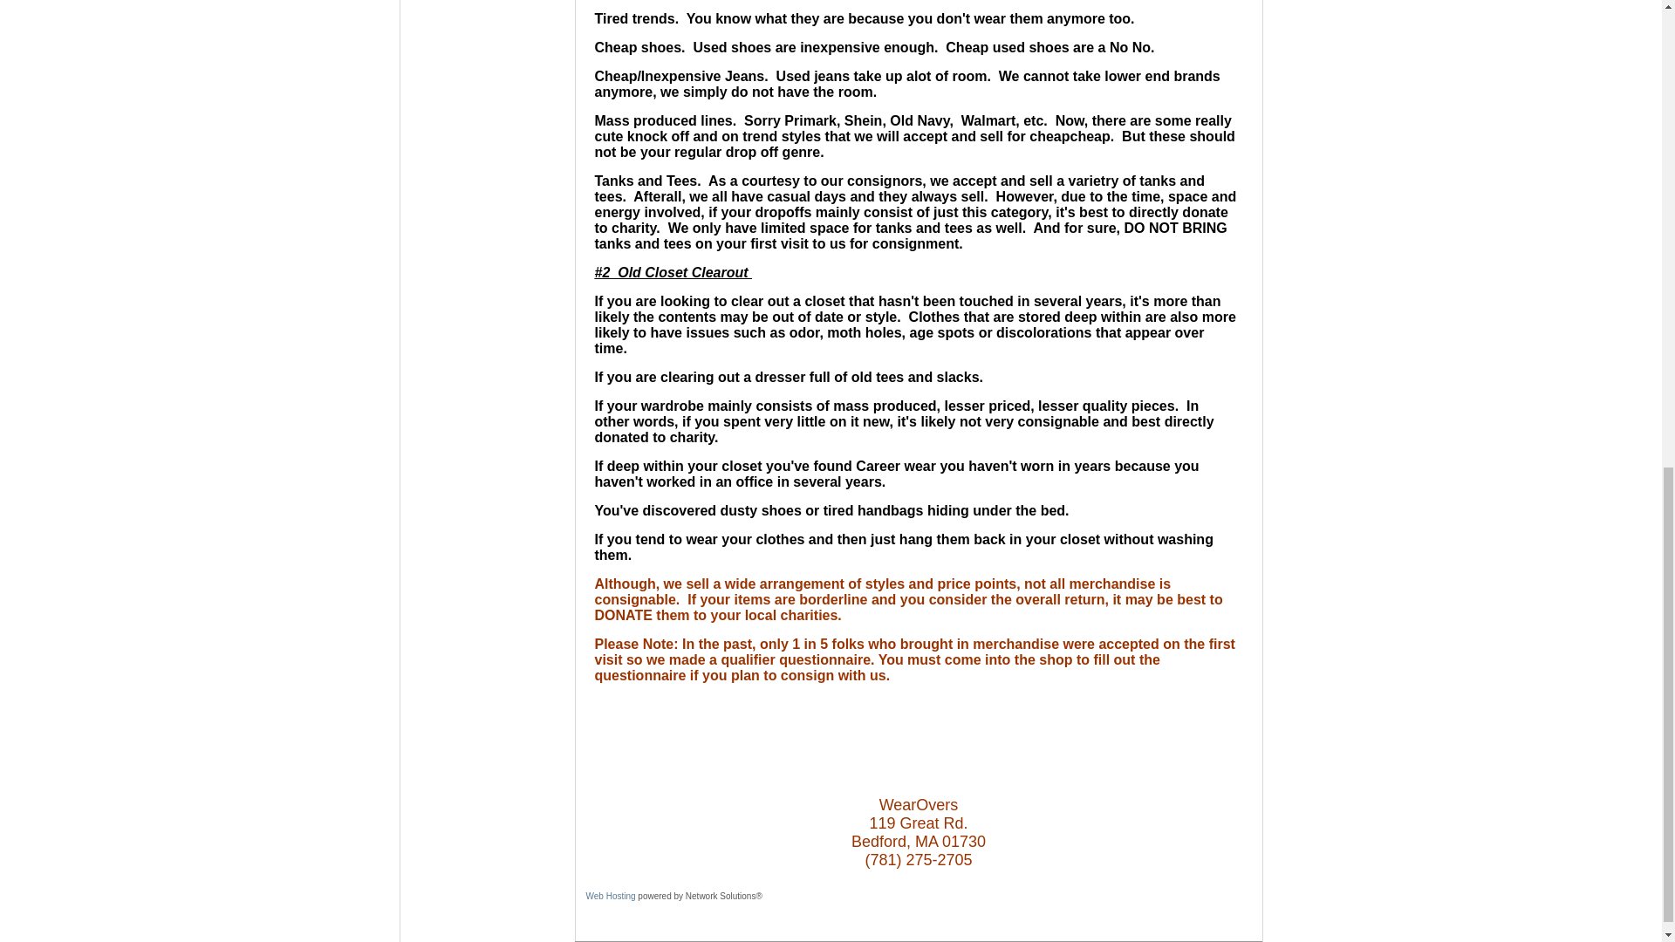 This screenshot has height=942, width=1675. I want to click on Web Hosting, so click(611, 895).